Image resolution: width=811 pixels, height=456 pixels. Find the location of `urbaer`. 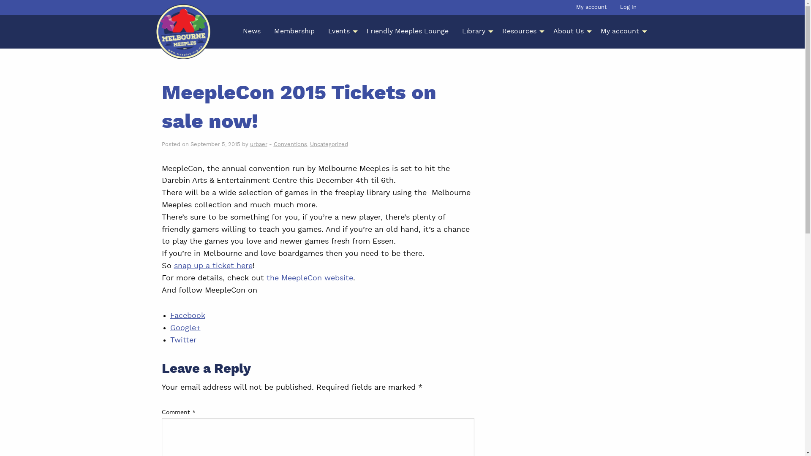

urbaer is located at coordinates (259, 144).